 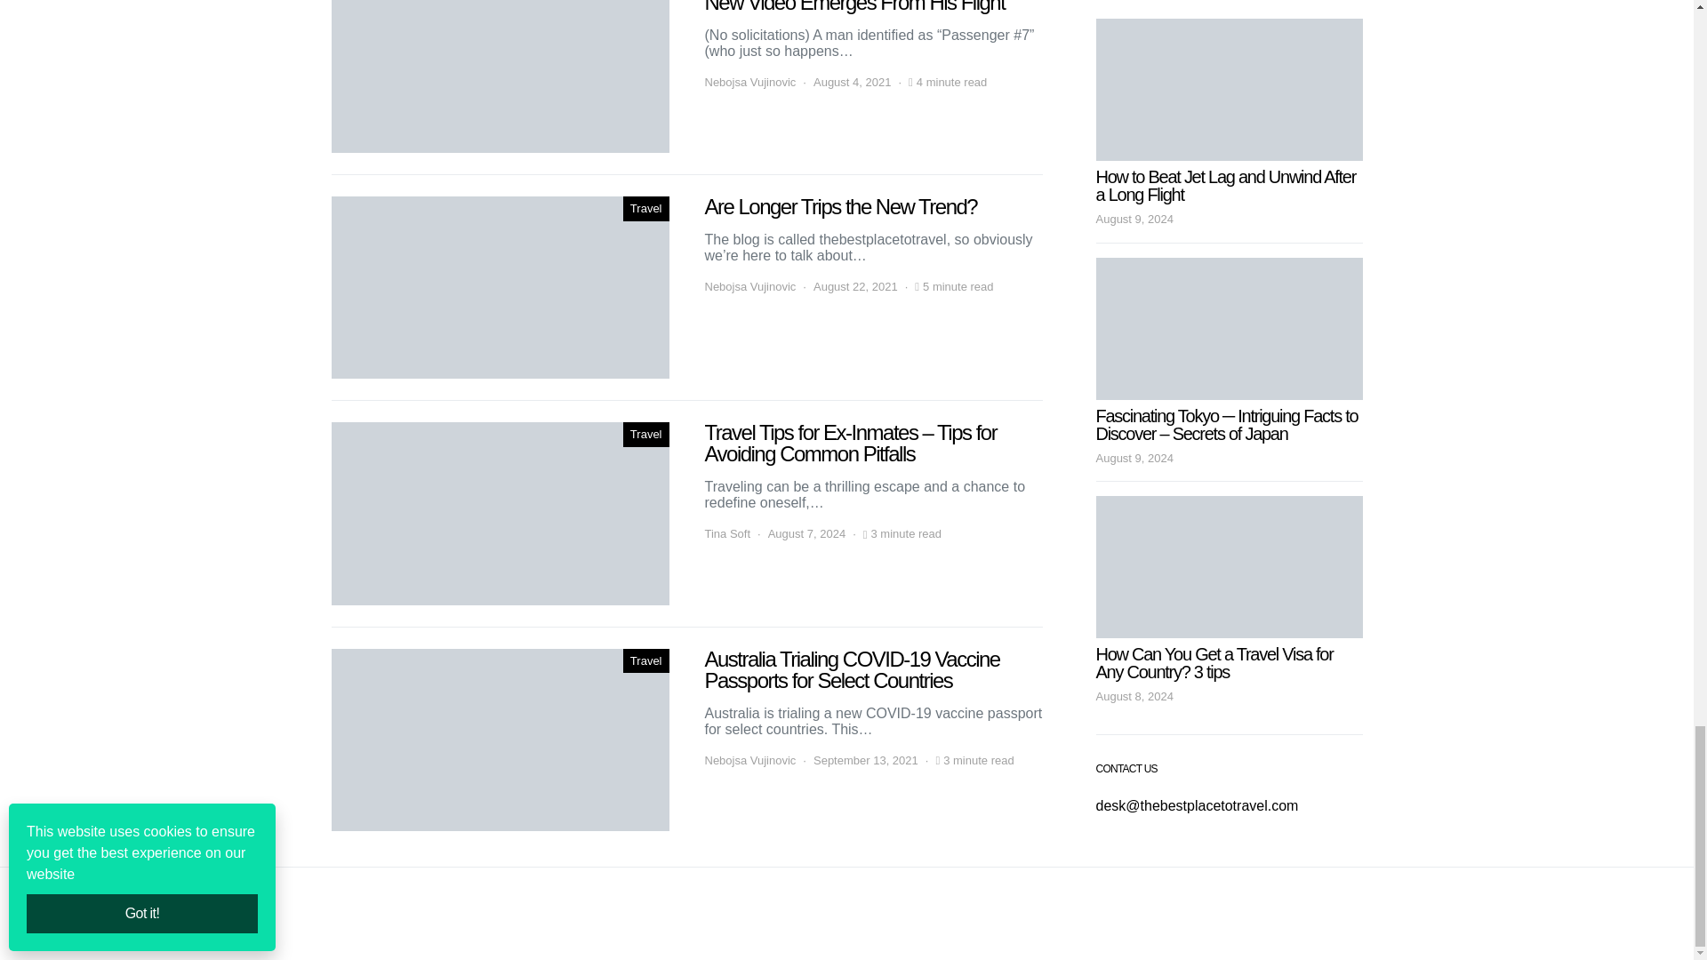 What do you see at coordinates (749, 82) in the screenshot?
I see `View all posts by Nebojsa Vujinovic` at bounding box center [749, 82].